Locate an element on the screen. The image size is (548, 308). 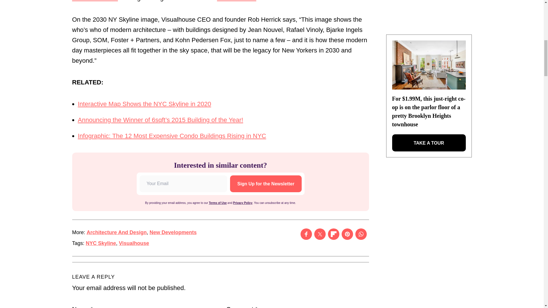
Sign Up for the Newsletter is located at coordinates (266, 184).